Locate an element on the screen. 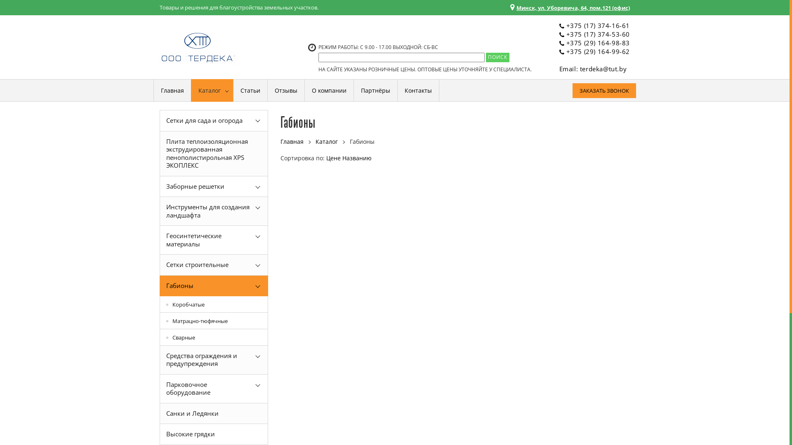  +375 (17) 374-53-60 is located at coordinates (598, 34).